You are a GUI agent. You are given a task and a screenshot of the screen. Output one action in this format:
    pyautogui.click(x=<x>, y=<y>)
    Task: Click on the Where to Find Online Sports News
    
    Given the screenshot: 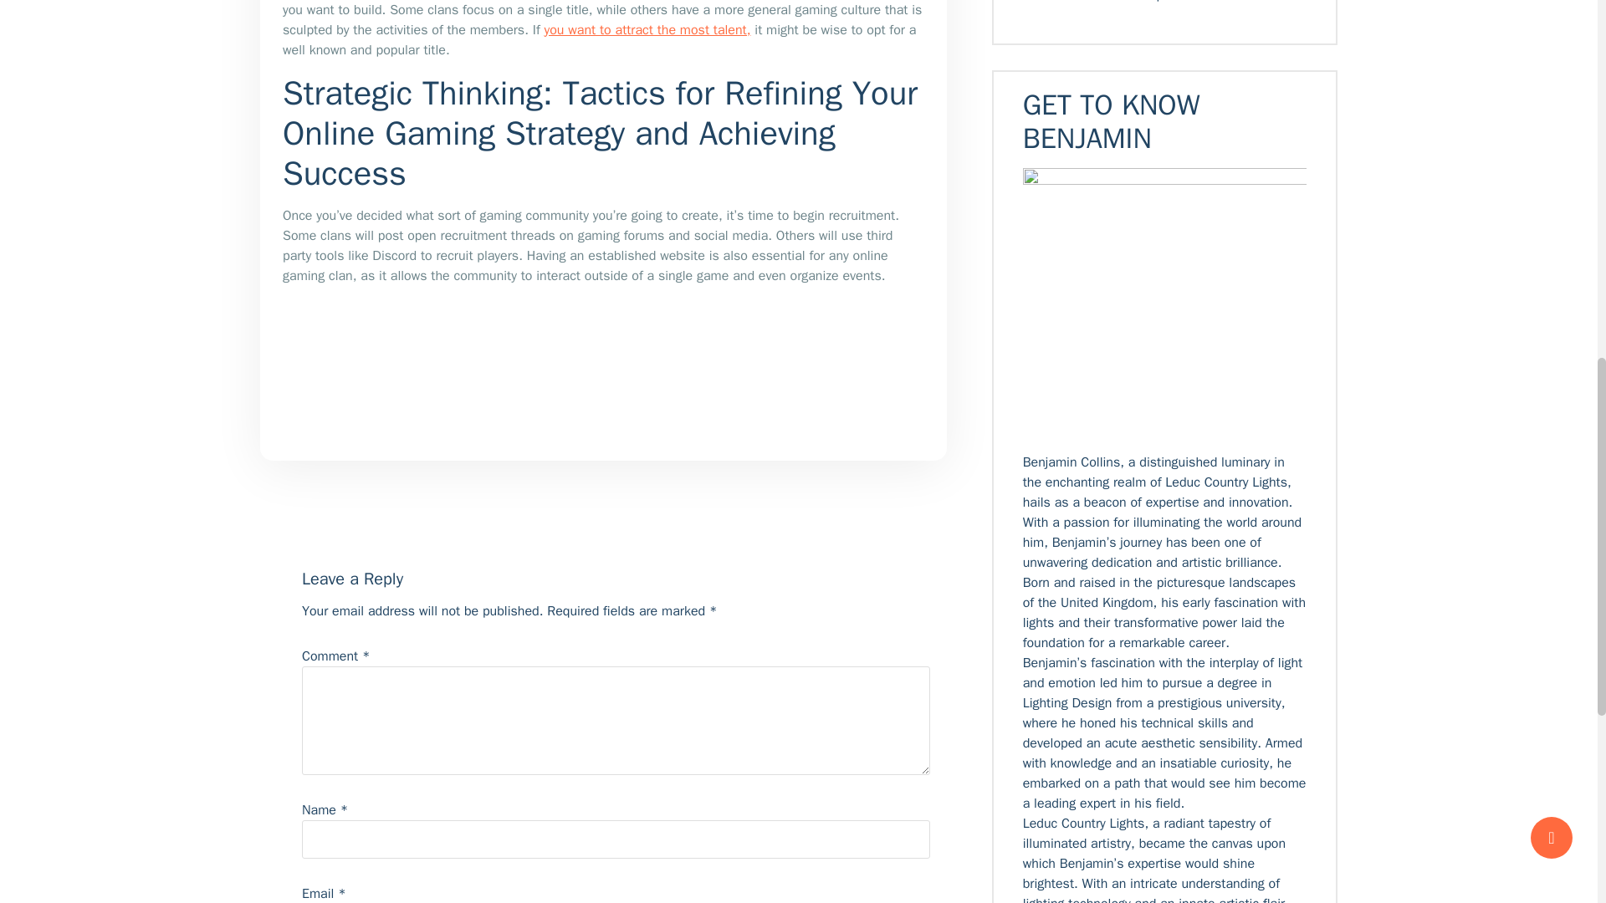 What is the action you would take?
    pyautogui.click(x=1123, y=2)
    